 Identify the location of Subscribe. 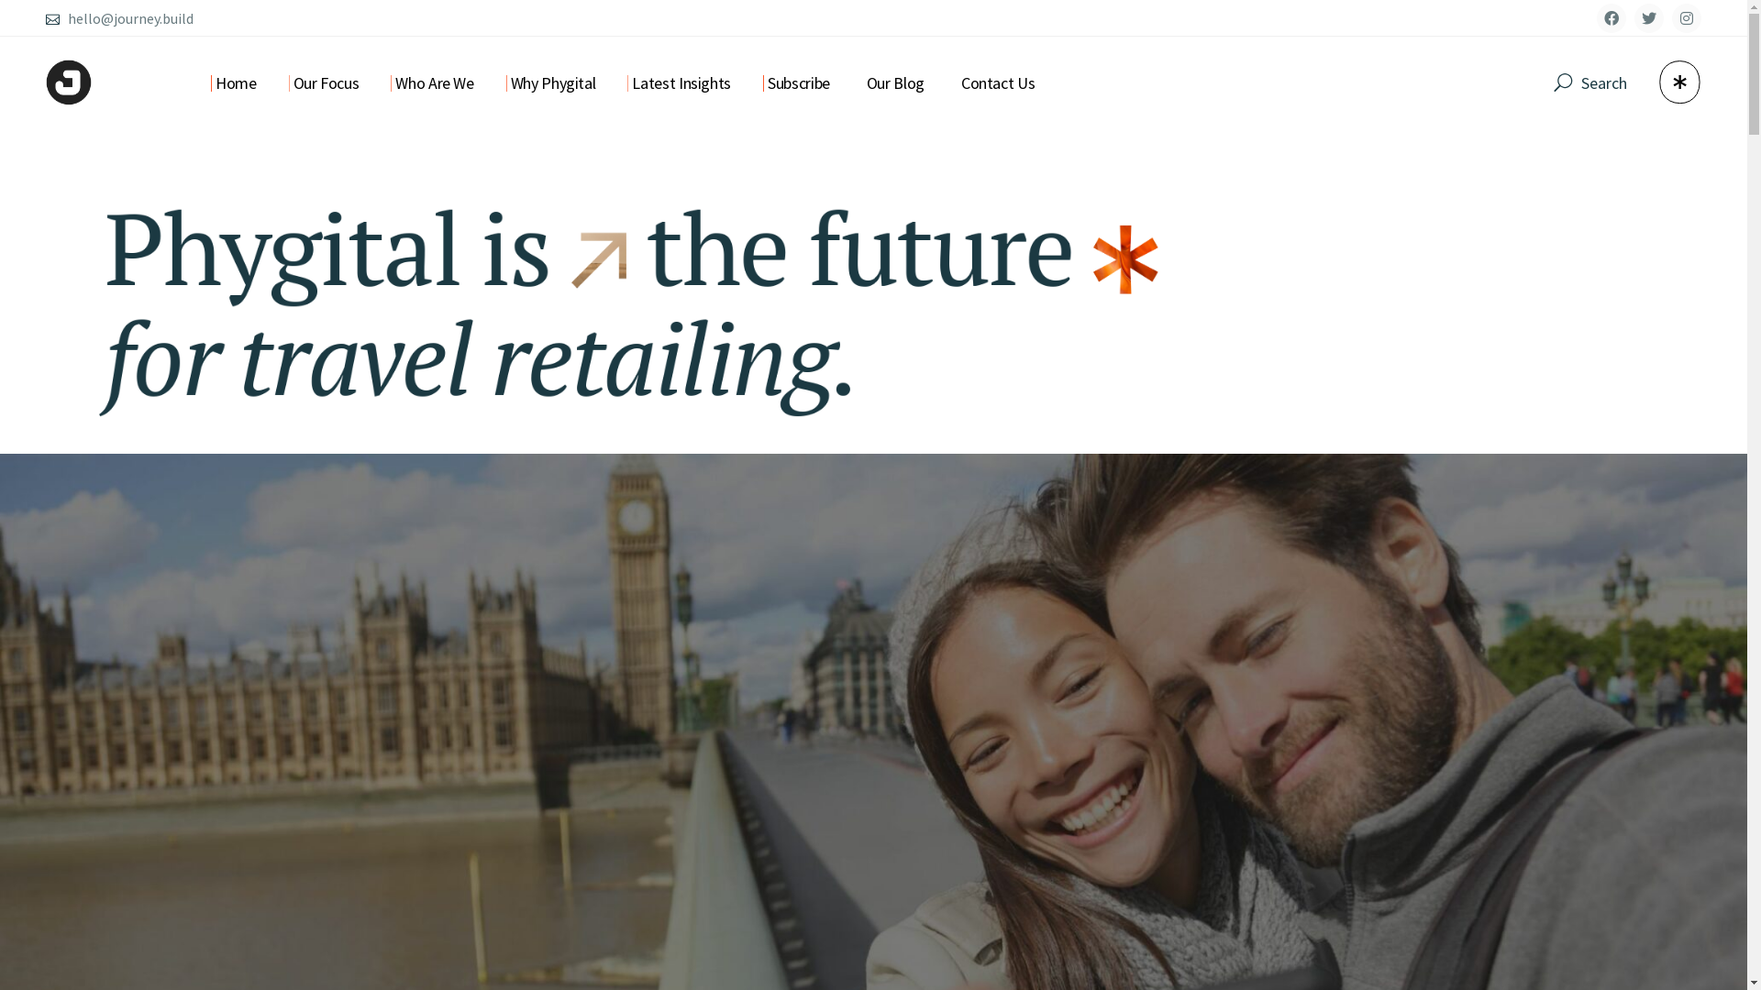
(799, 82).